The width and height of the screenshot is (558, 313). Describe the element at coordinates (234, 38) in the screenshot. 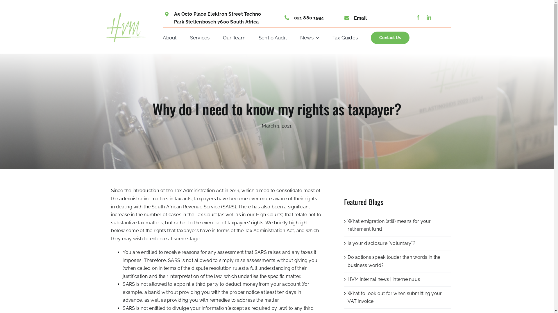

I see `Our Team` at that location.